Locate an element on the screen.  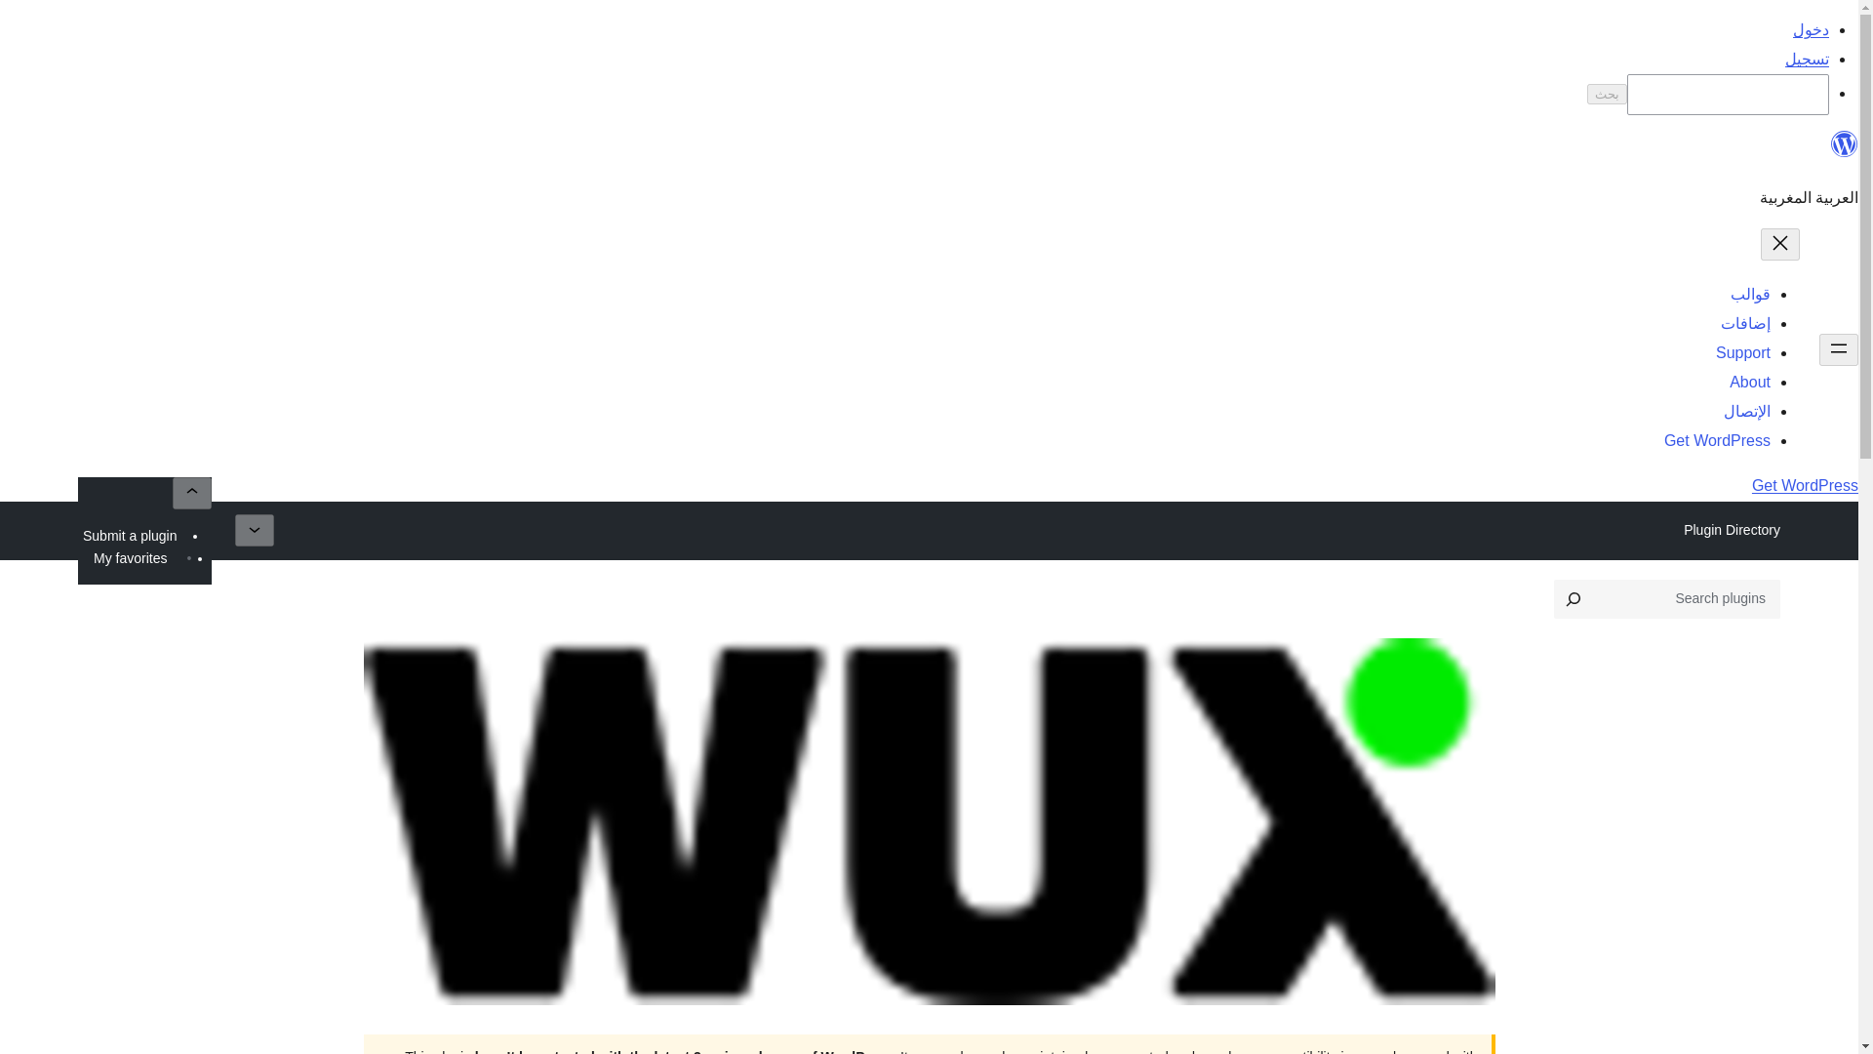
Get WordPress is located at coordinates (87, 75).